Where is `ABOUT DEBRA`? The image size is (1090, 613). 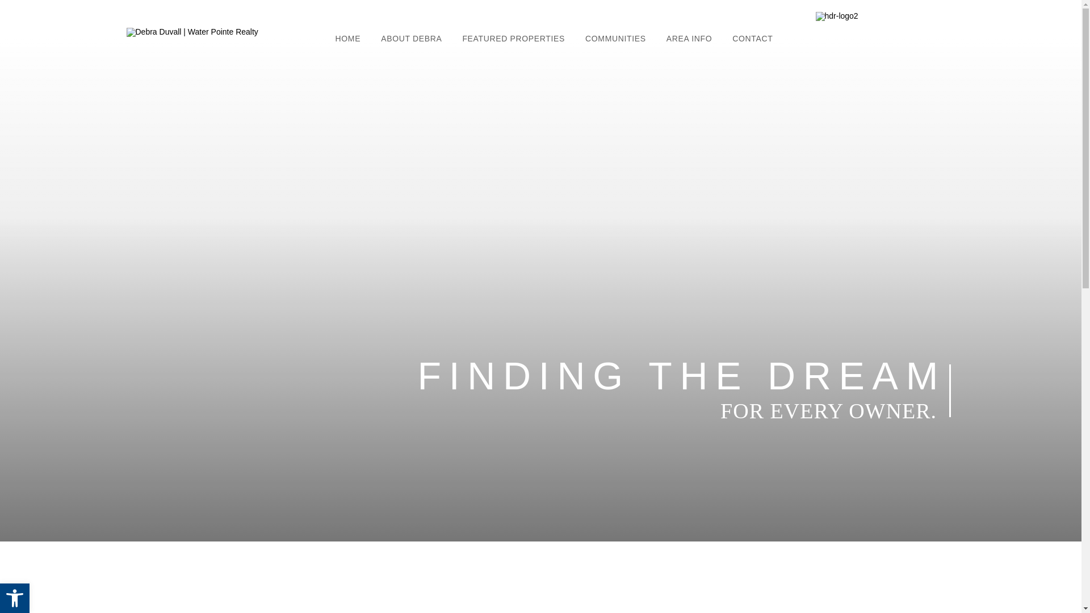
ABOUT DEBRA is located at coordinates (411, 42).